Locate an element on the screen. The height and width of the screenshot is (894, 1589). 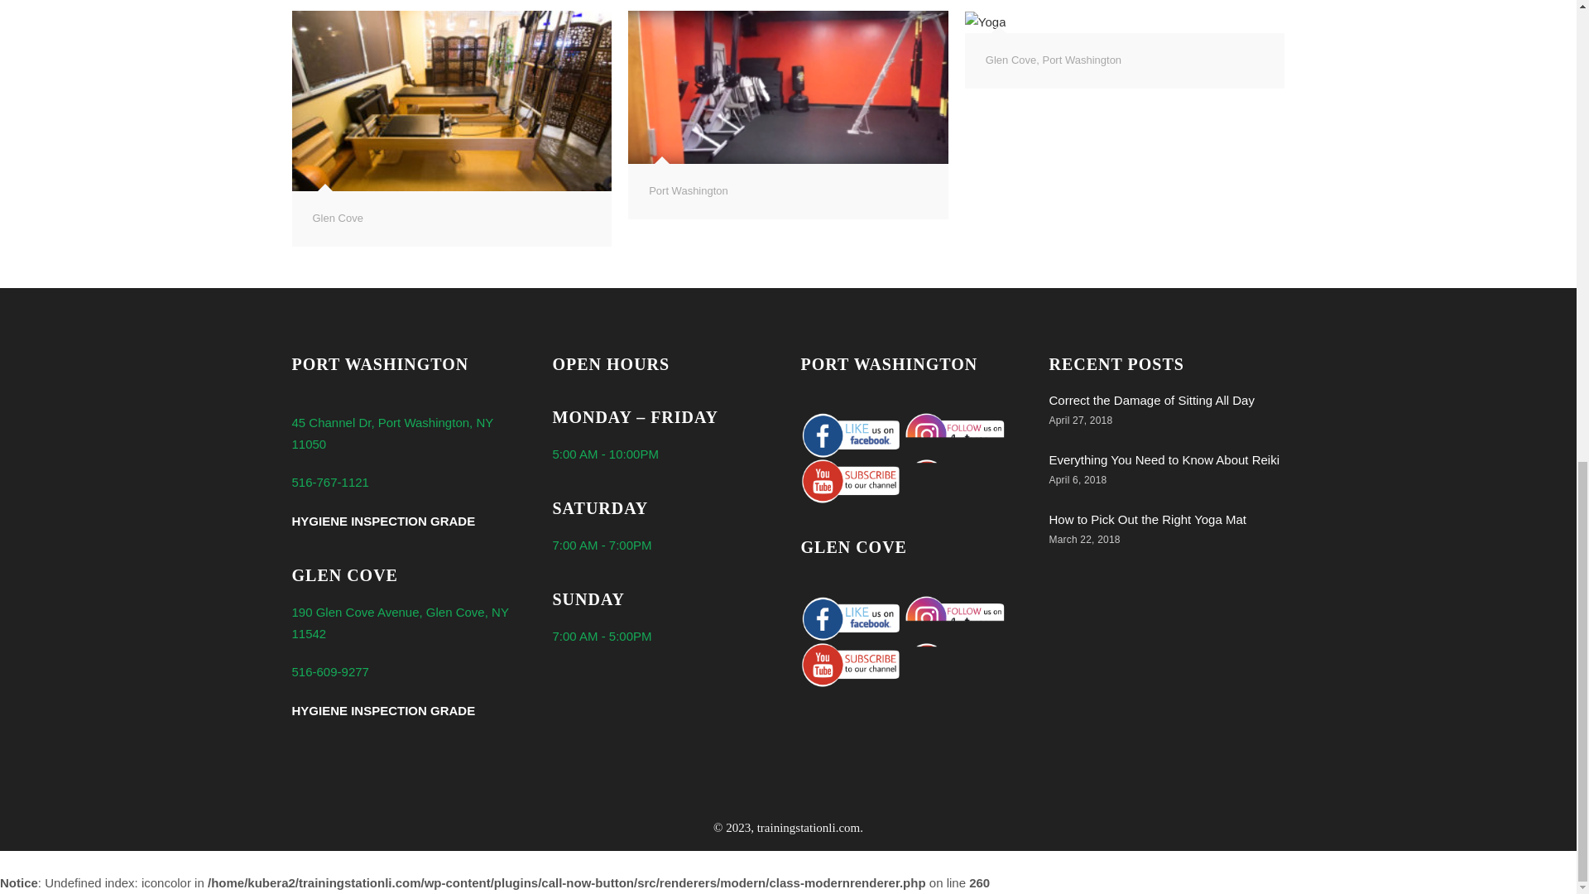
Glen Cove is located at coordinates (1010, 60).